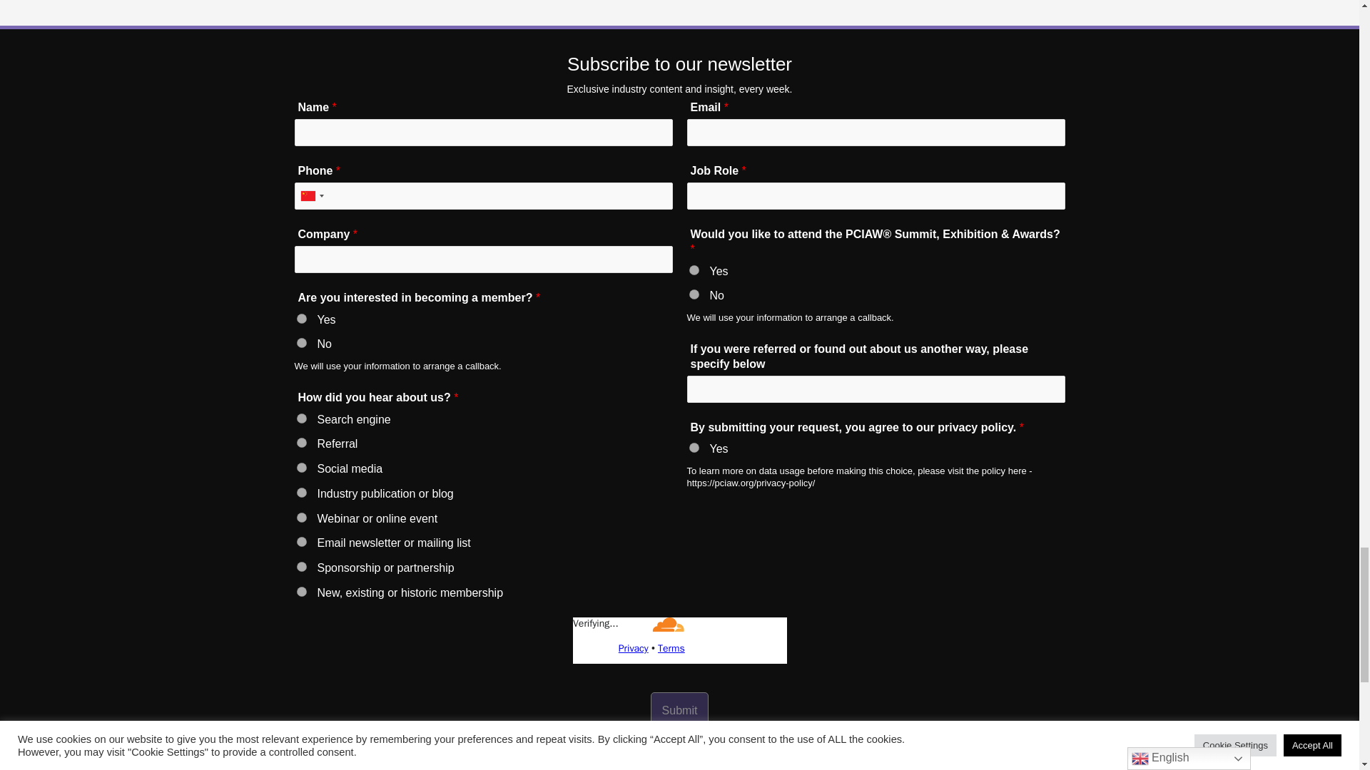  Describe the element at coordinates (302, 592) in the screenshot. I see `New, existing or historic membership` at that location.